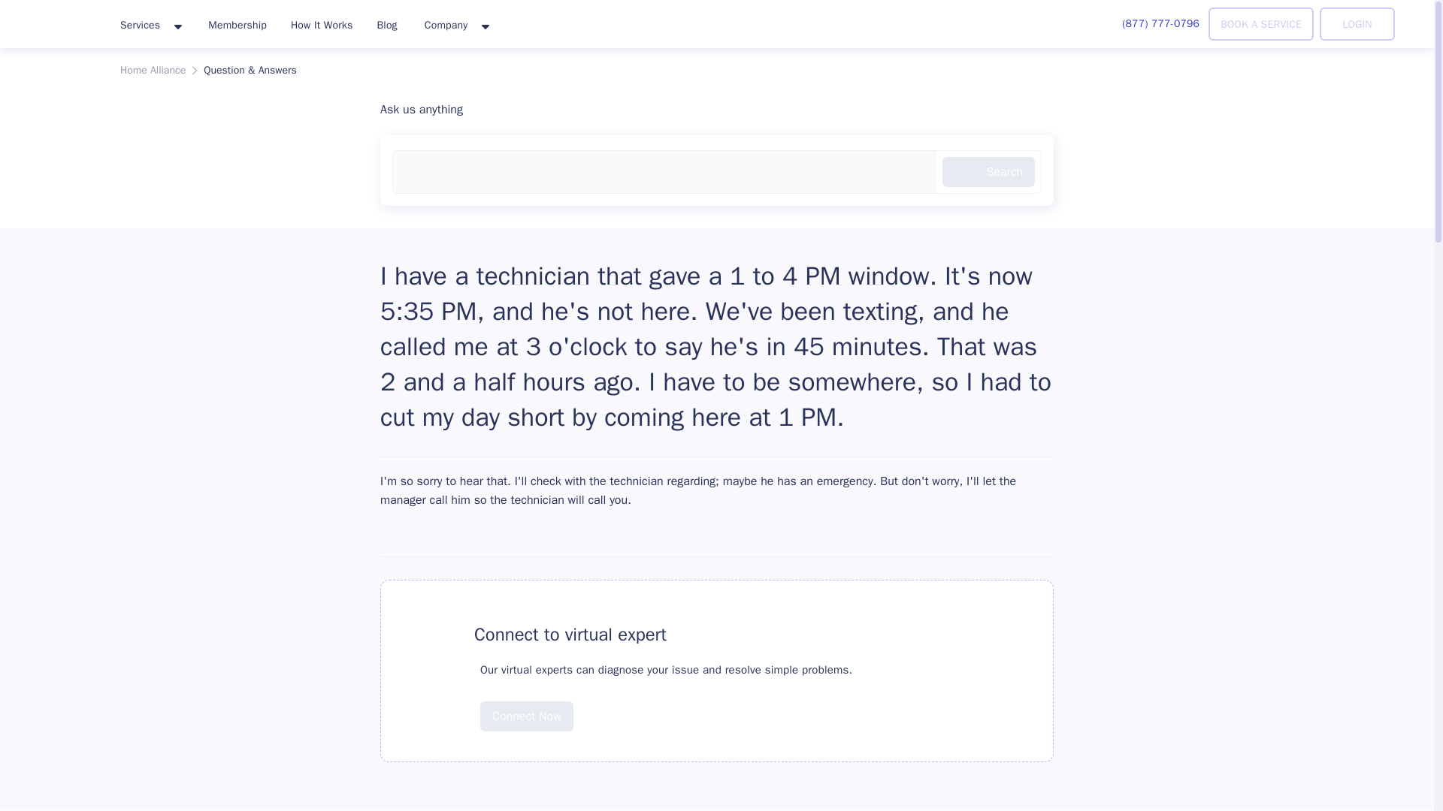 This screenshot has width=1443, height=811. What do you see at coordinates (526, 716) in the screenshot?
I see `Connect Now` at bounding box center [526, 716].